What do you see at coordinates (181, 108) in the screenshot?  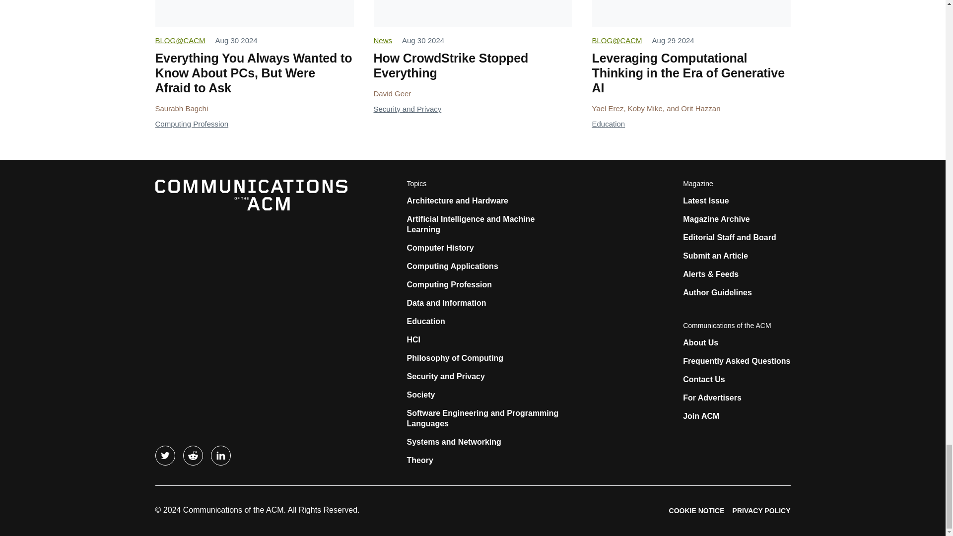 I see `Posts by Saurabh Bagchi` at bounding box center [181, 108].